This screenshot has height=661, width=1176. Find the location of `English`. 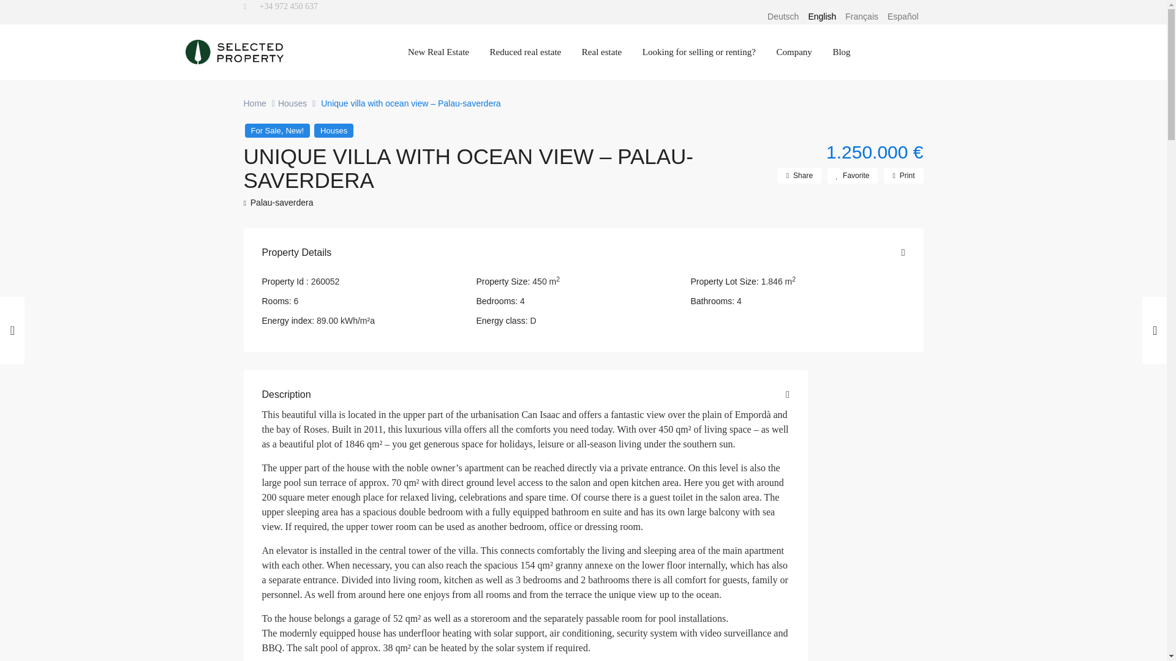

English is located at coordinates (822, 16).